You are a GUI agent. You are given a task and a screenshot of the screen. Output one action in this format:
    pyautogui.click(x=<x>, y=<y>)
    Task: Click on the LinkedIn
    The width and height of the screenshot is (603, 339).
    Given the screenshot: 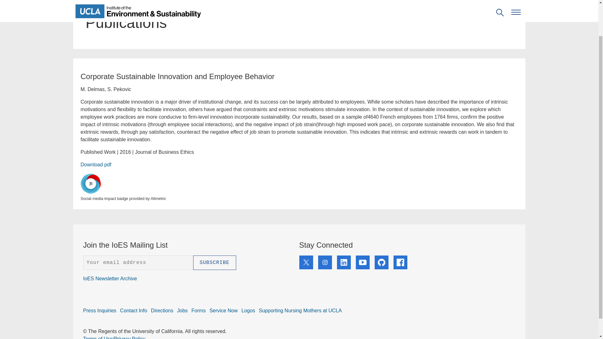 What is the action you would take?
    pyautogui.click(x=343, y=262)
    